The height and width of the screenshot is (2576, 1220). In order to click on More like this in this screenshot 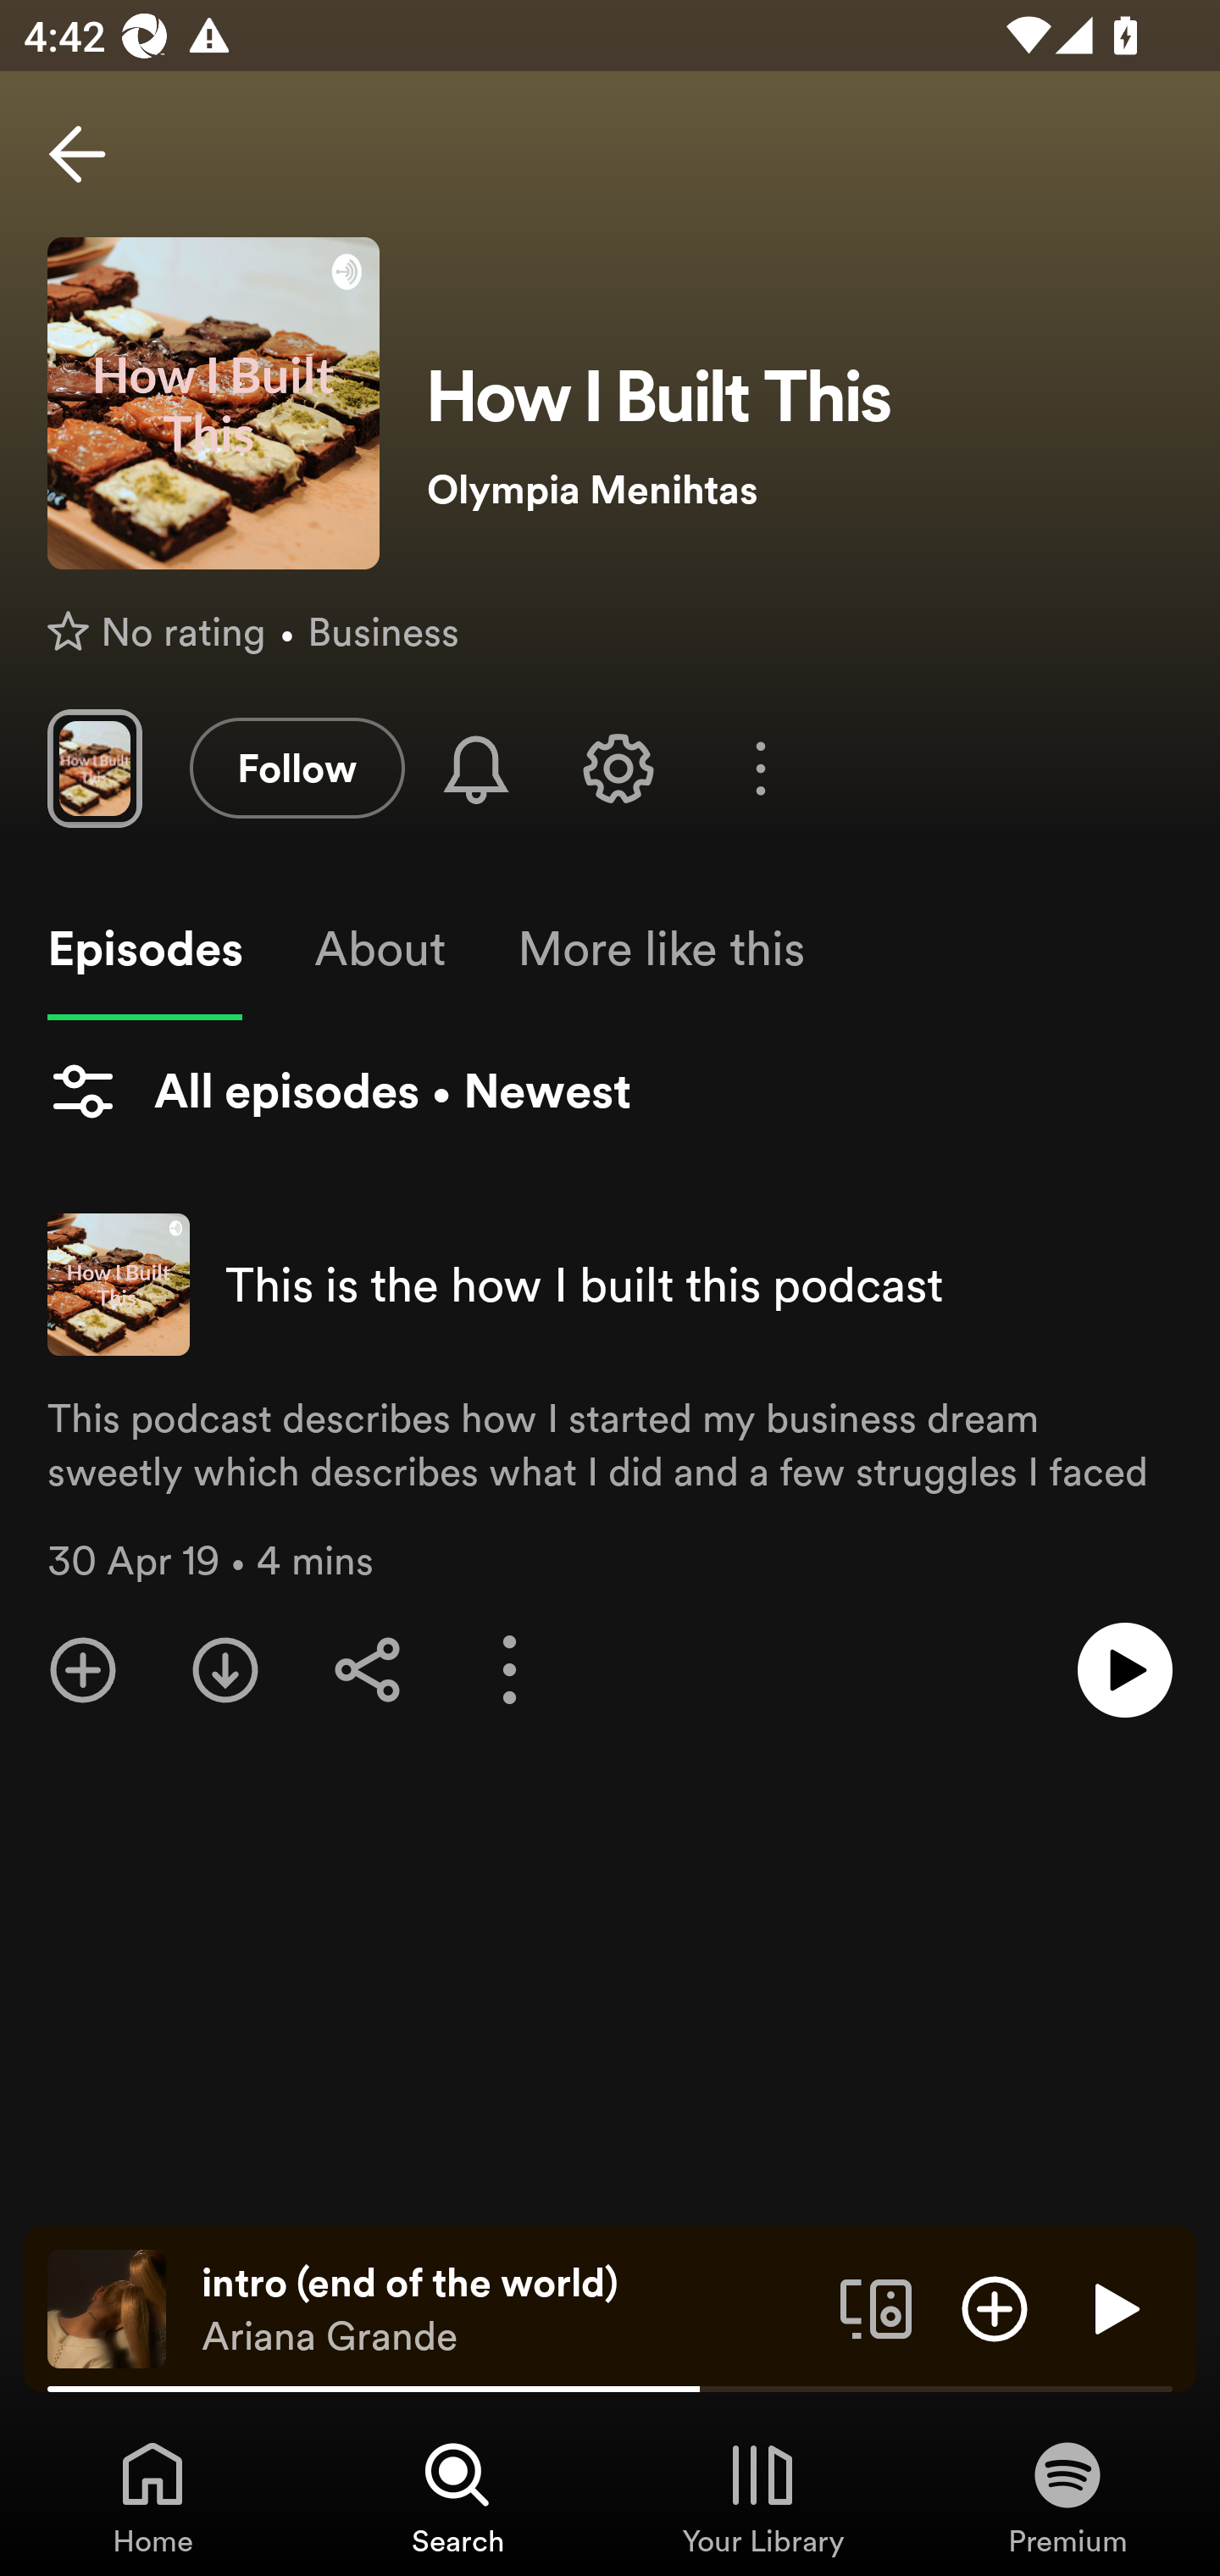, I will do `click(661, 949)`.